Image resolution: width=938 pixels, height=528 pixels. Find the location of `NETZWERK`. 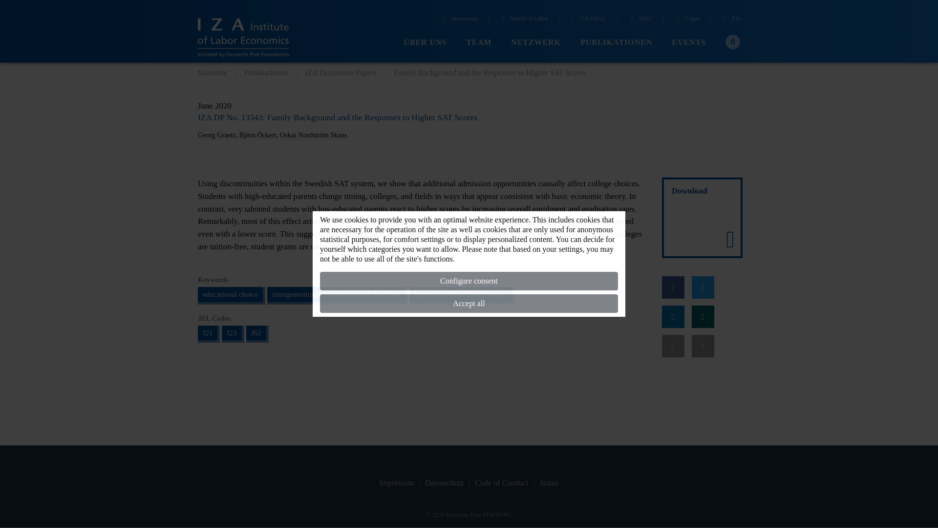

NETZWERK is located at coordinates (536, 43).